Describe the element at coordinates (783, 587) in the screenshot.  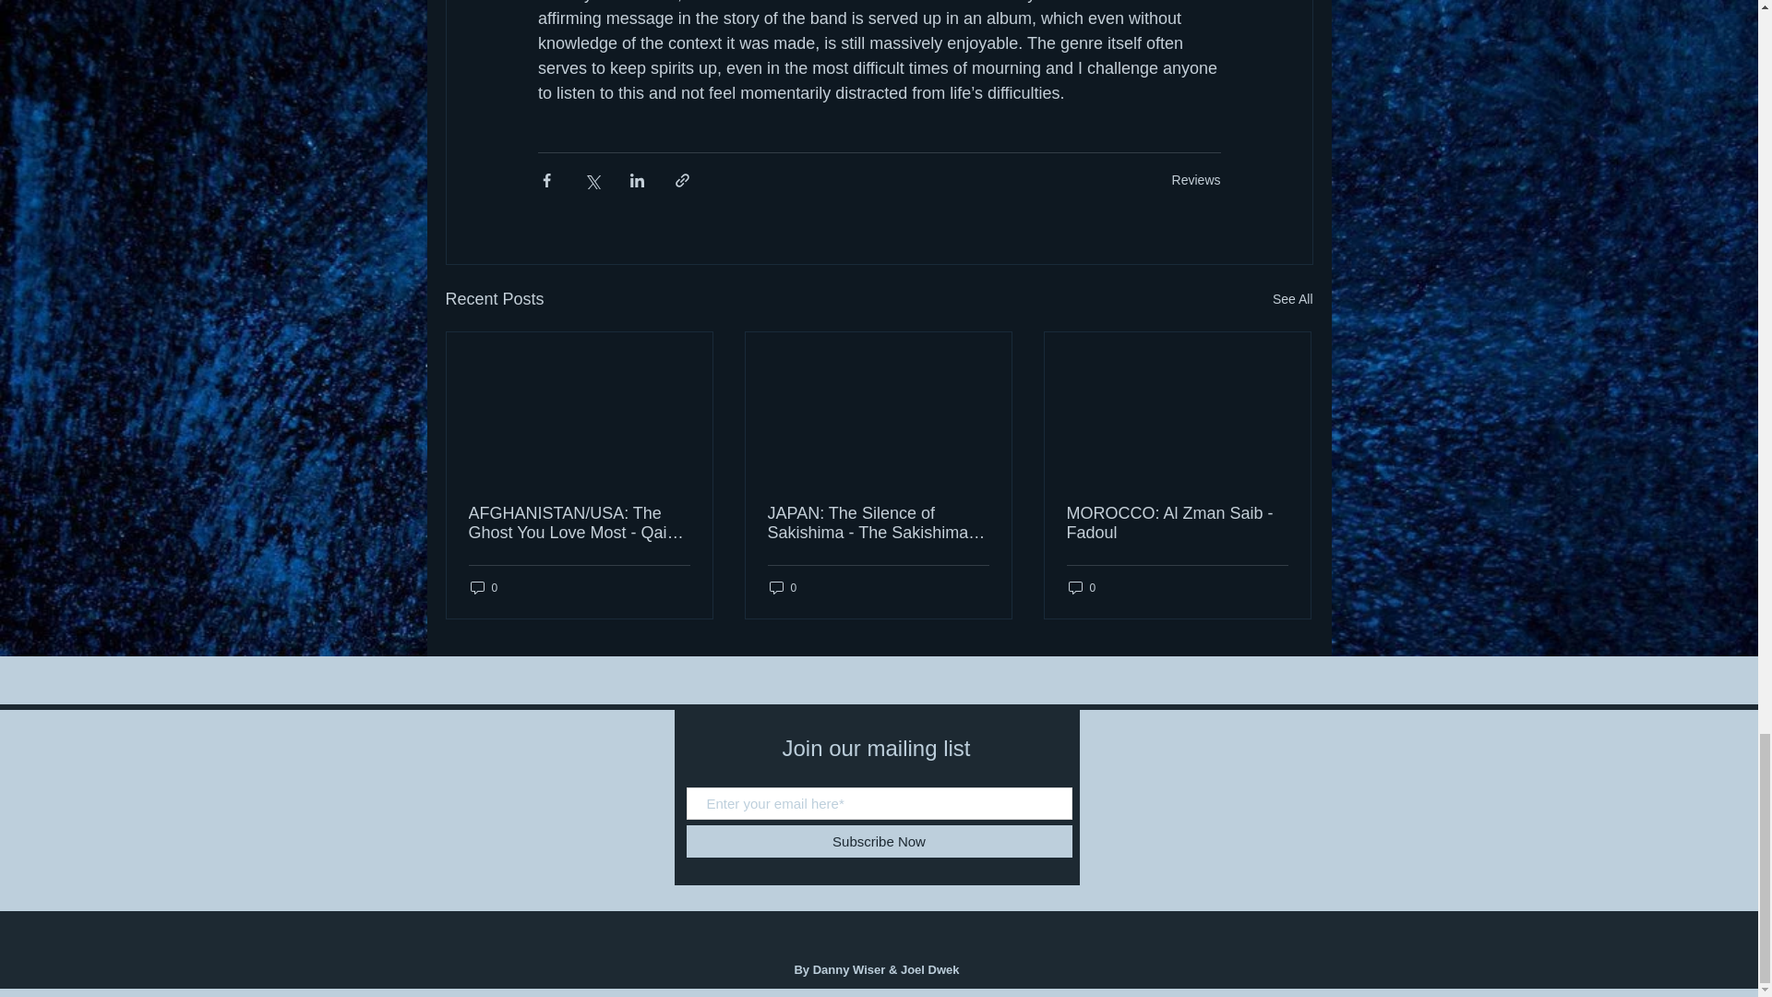
I see `0` at that location.